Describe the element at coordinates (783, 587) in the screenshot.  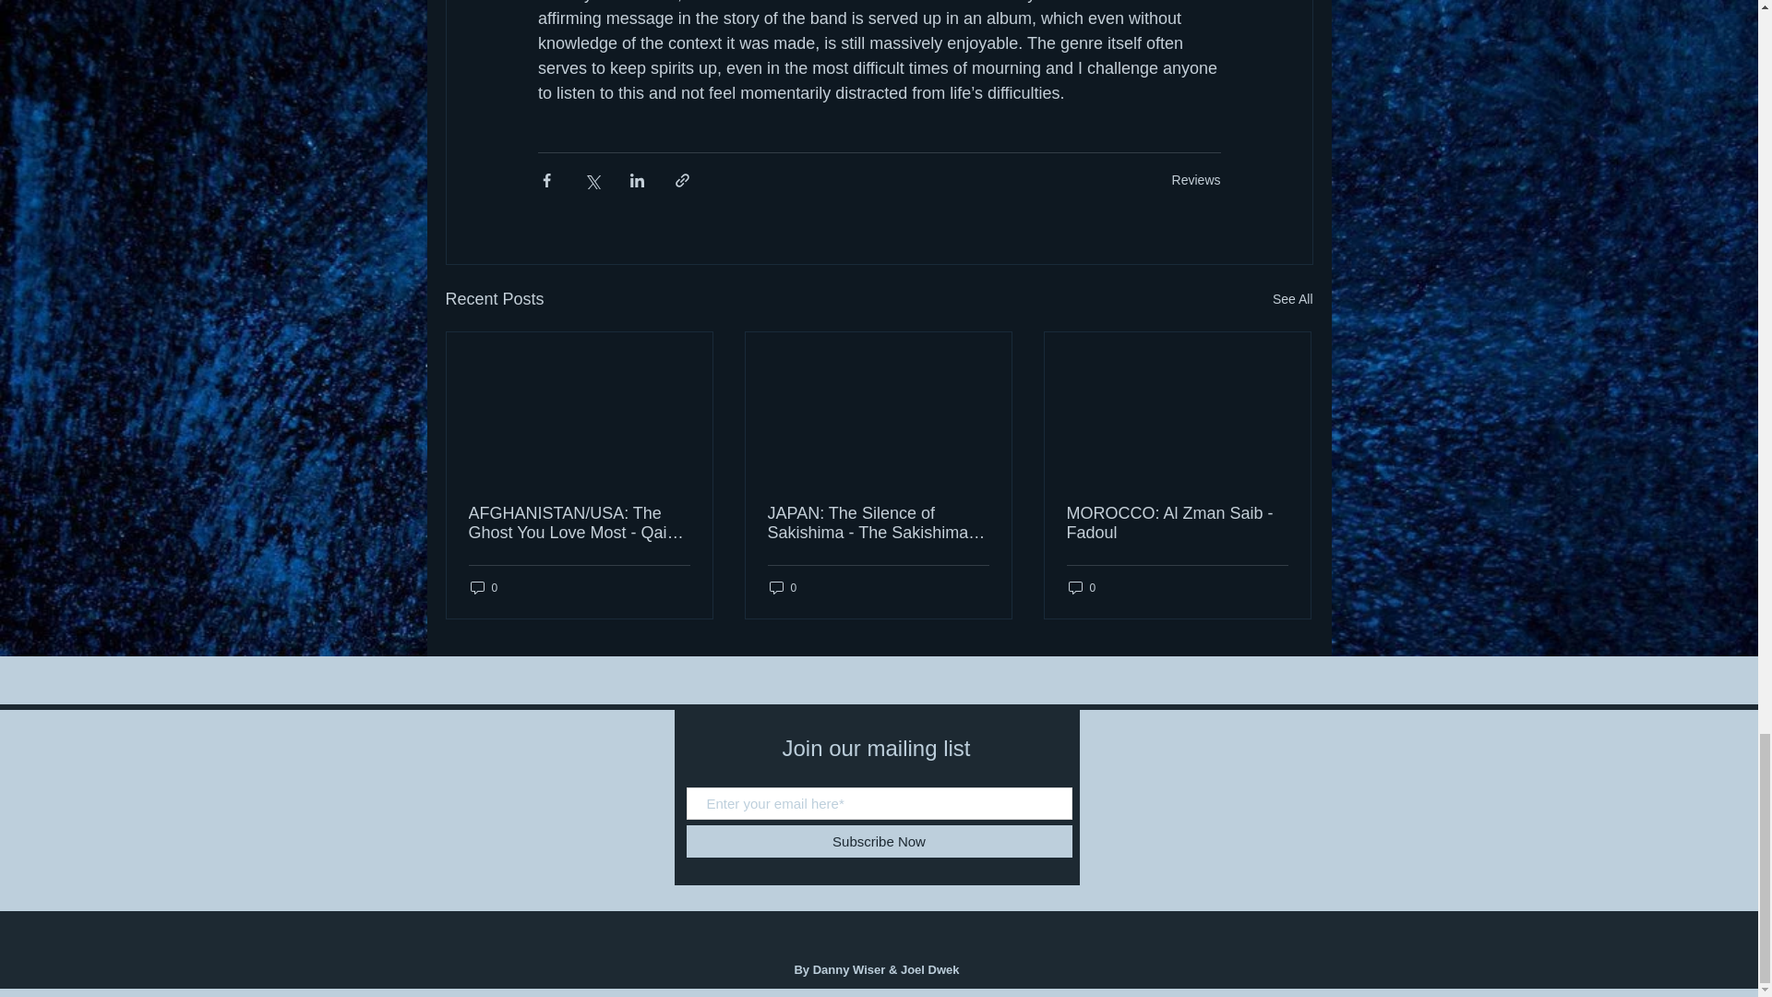
I see `0` at that location.